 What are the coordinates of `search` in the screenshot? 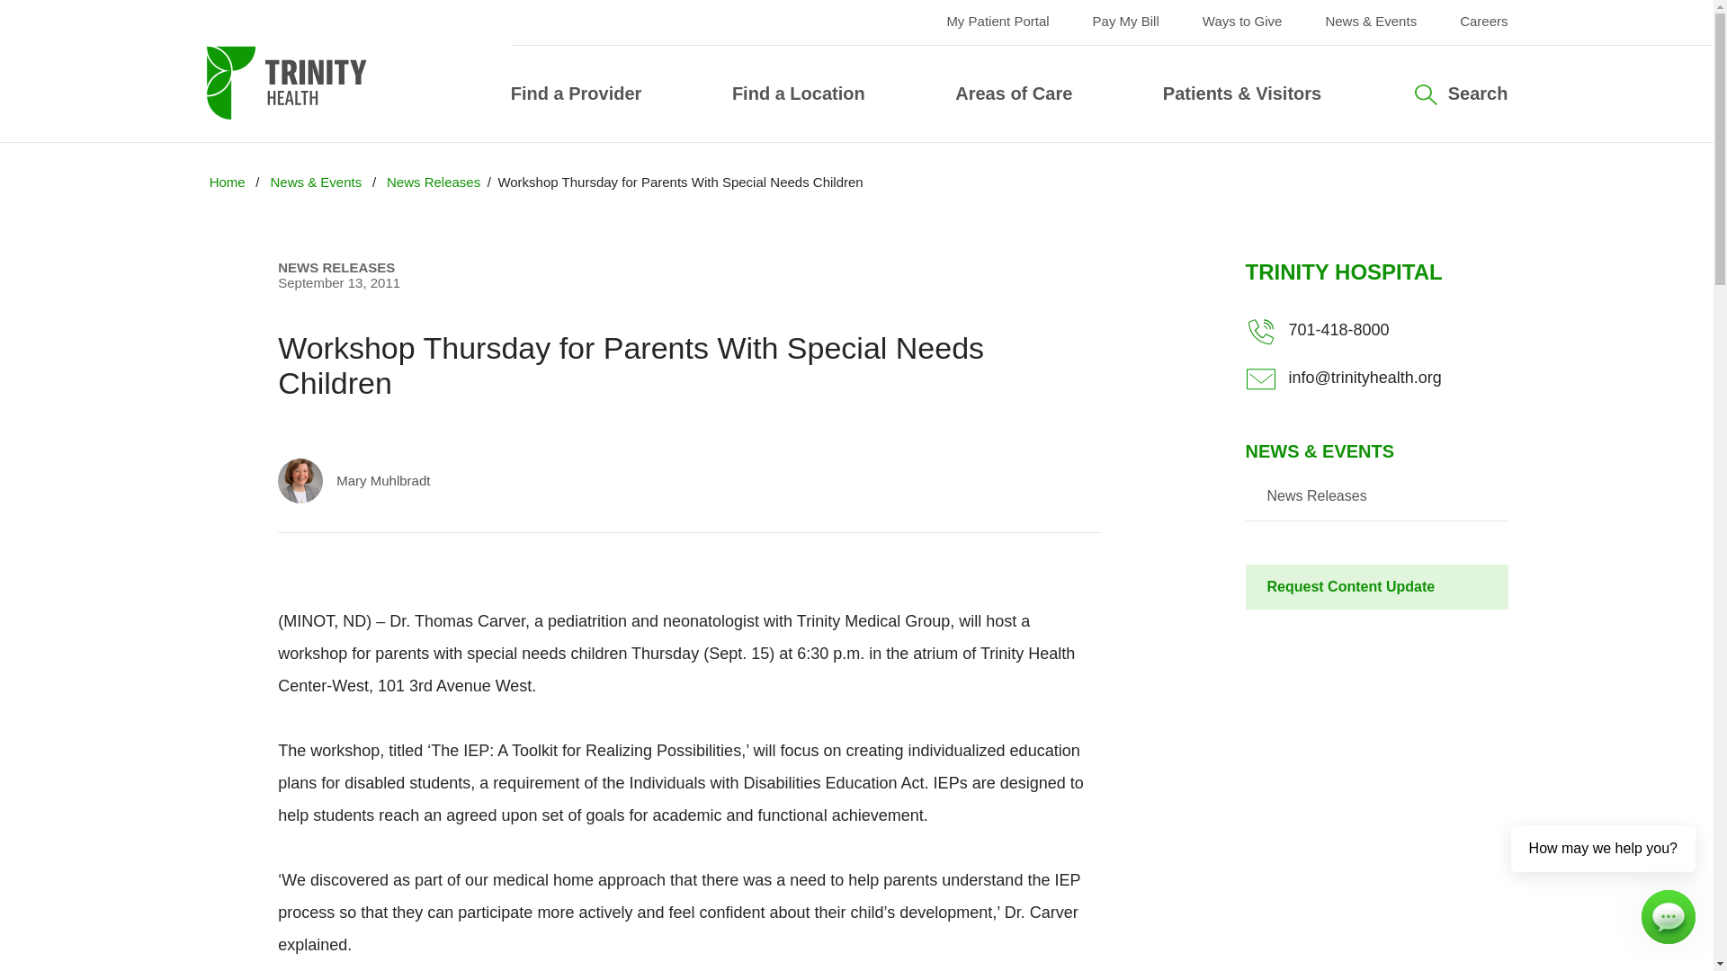 It's located at (1160, 279).